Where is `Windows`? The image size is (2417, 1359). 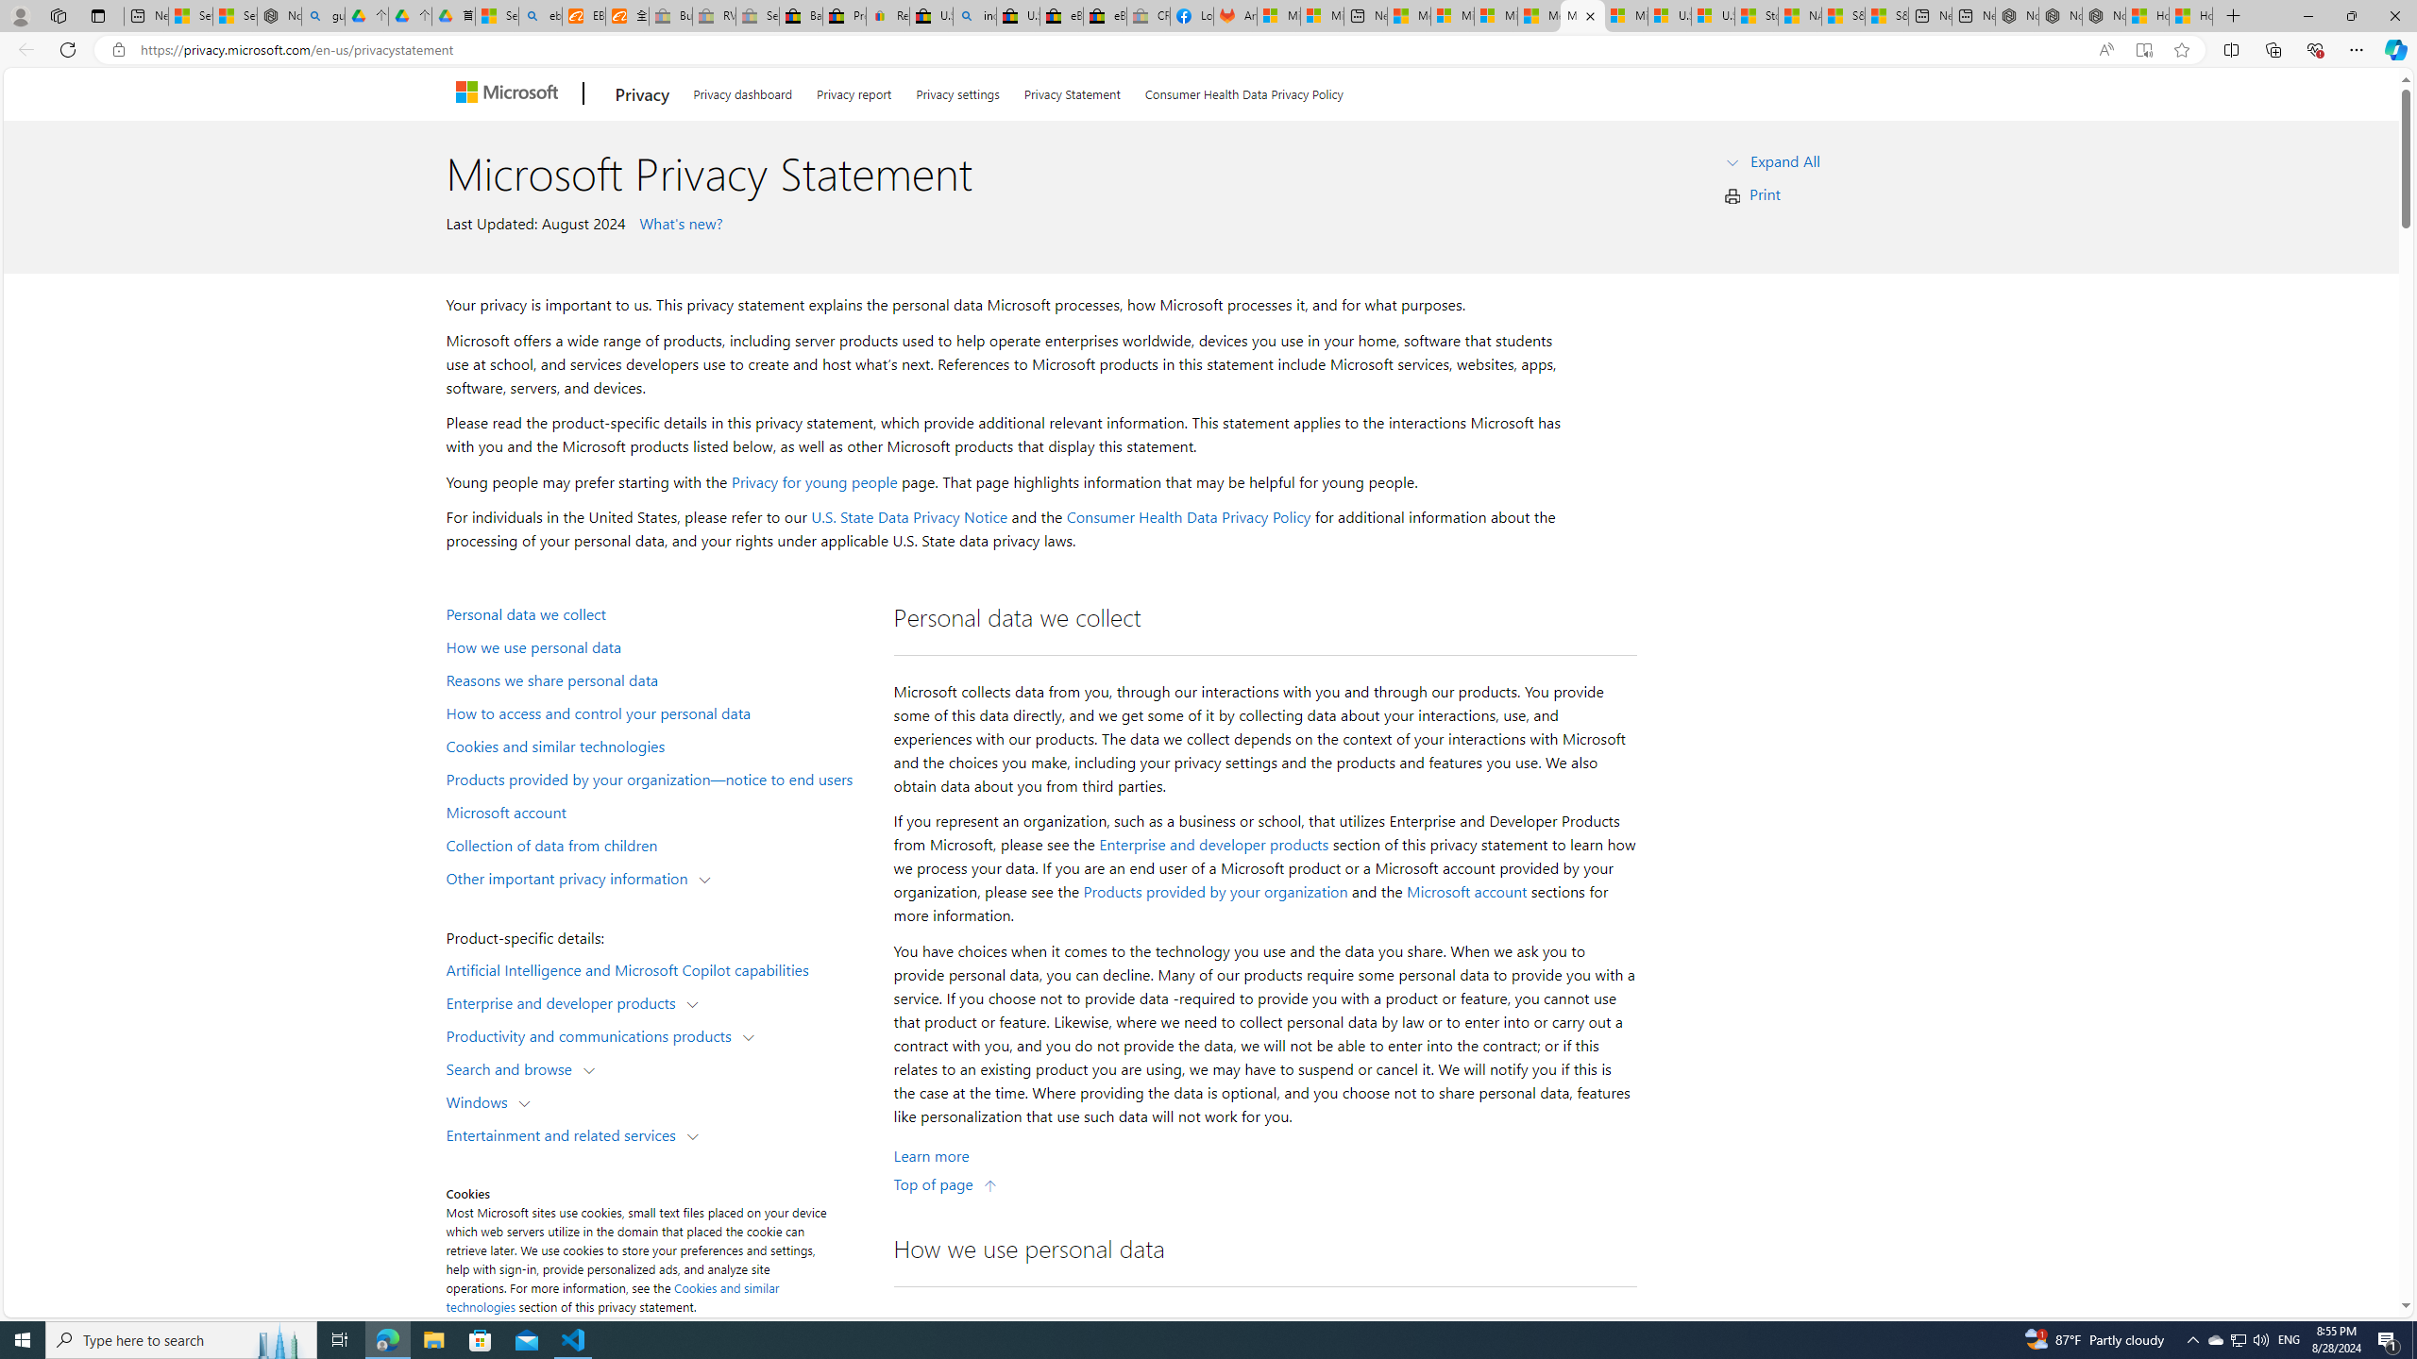
Windows is located at coordinates (481, 1100).